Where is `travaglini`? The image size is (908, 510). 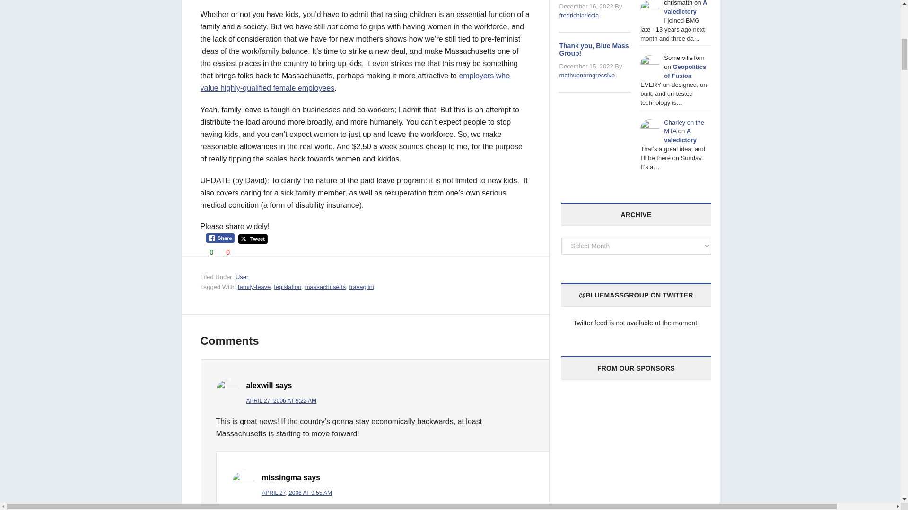 travaglini is located at coordinates (362, 287).